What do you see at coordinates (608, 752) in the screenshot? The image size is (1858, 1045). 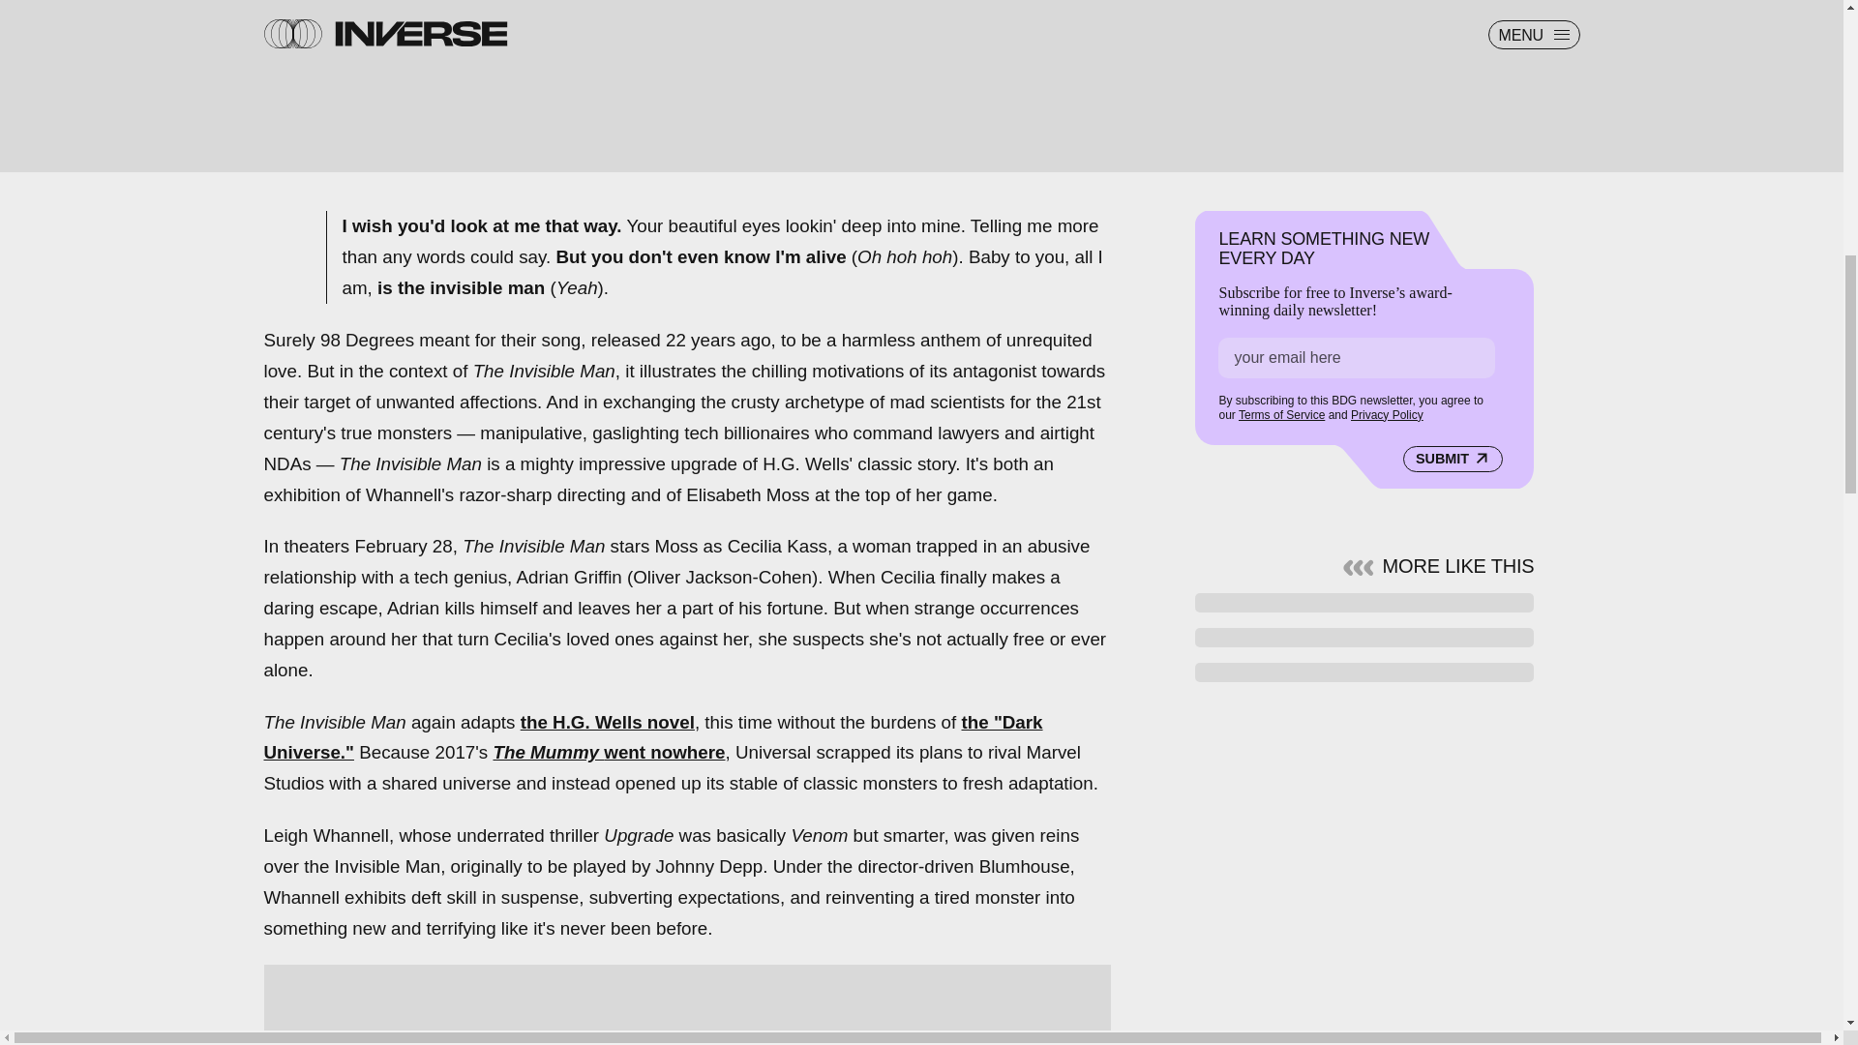 I see `The Mummy went nowhere` at bounding box center [608, 752].